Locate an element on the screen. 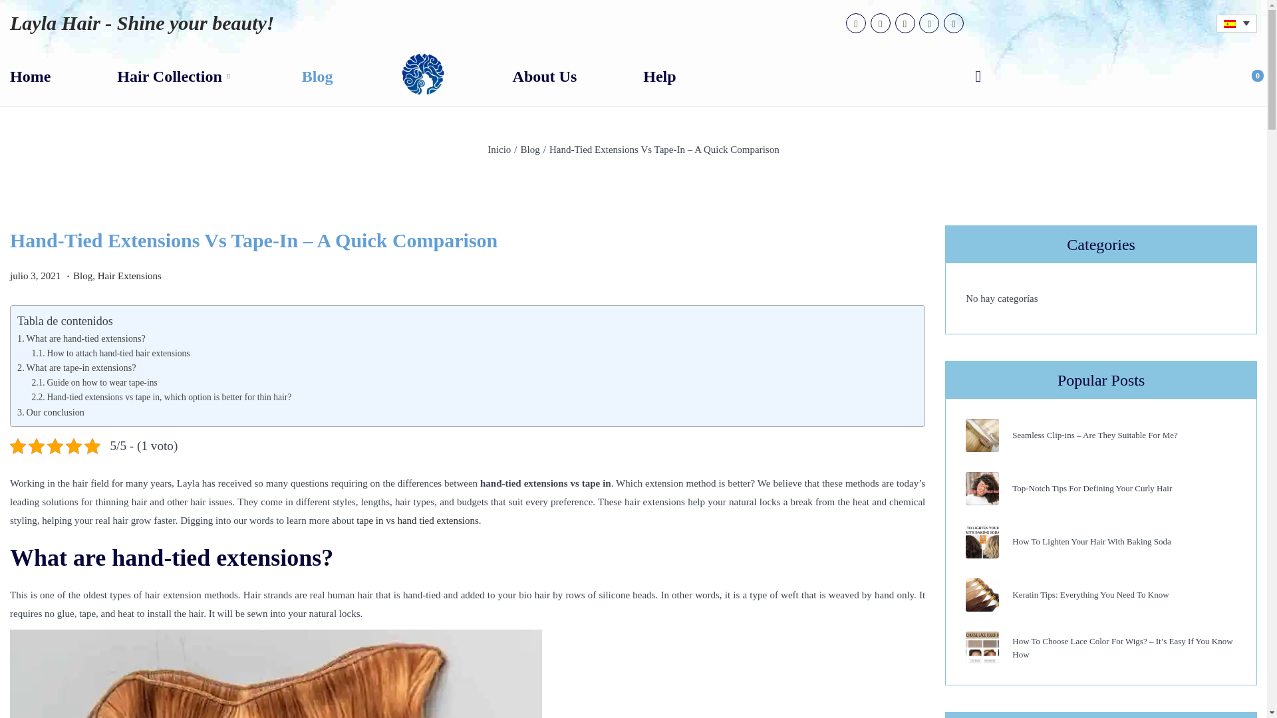 The height and width of the screenshot is (718, 1277). Our conclusion is located at coordinates (51, 412).